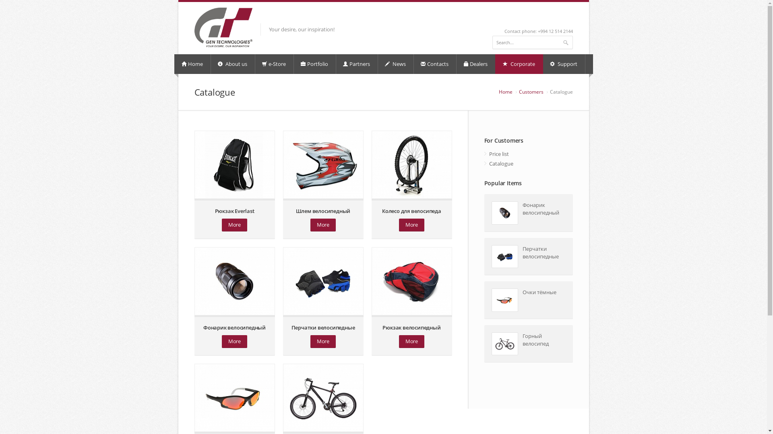 The height and width of the screenshot is (434, 773). I want to click on Dealers, so click(476, 64).